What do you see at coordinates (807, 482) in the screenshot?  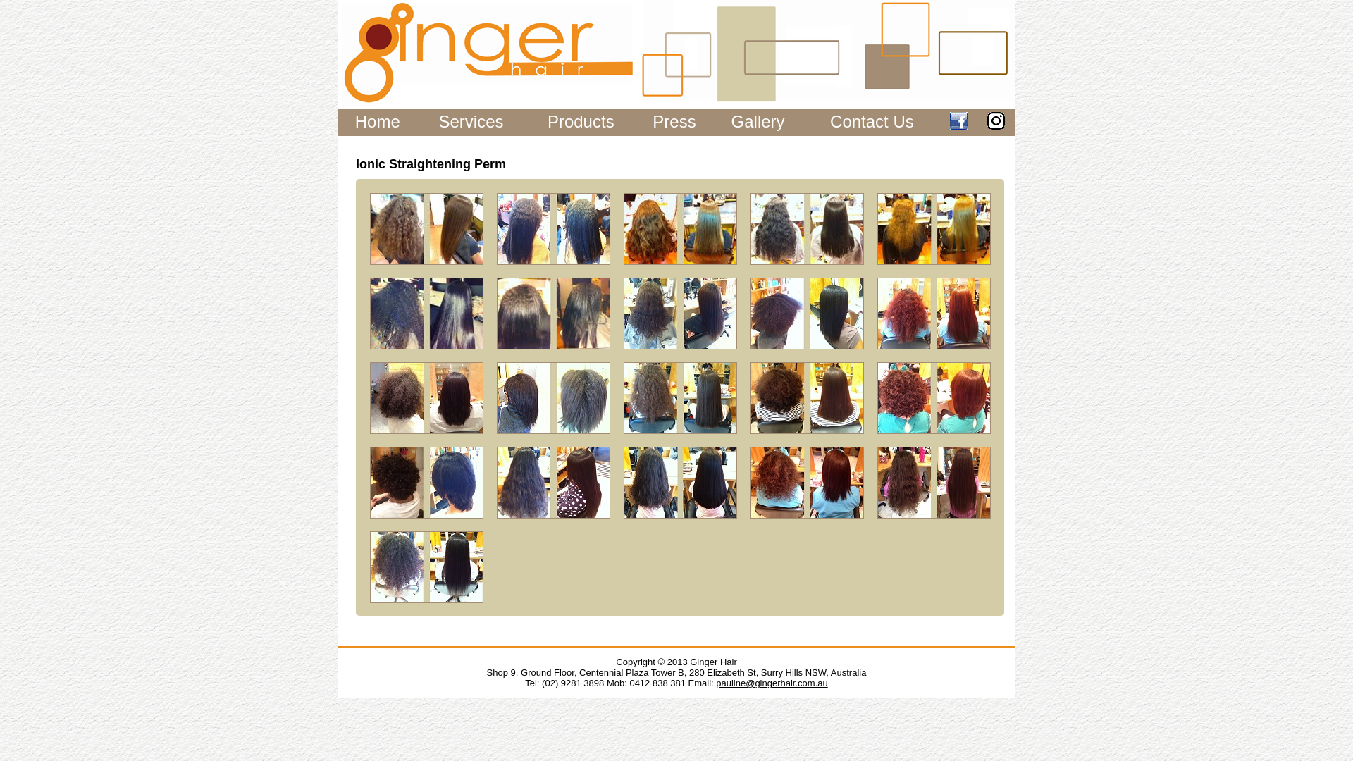 I see `Client 16 - Before & After` at bounding box center [807, 482].